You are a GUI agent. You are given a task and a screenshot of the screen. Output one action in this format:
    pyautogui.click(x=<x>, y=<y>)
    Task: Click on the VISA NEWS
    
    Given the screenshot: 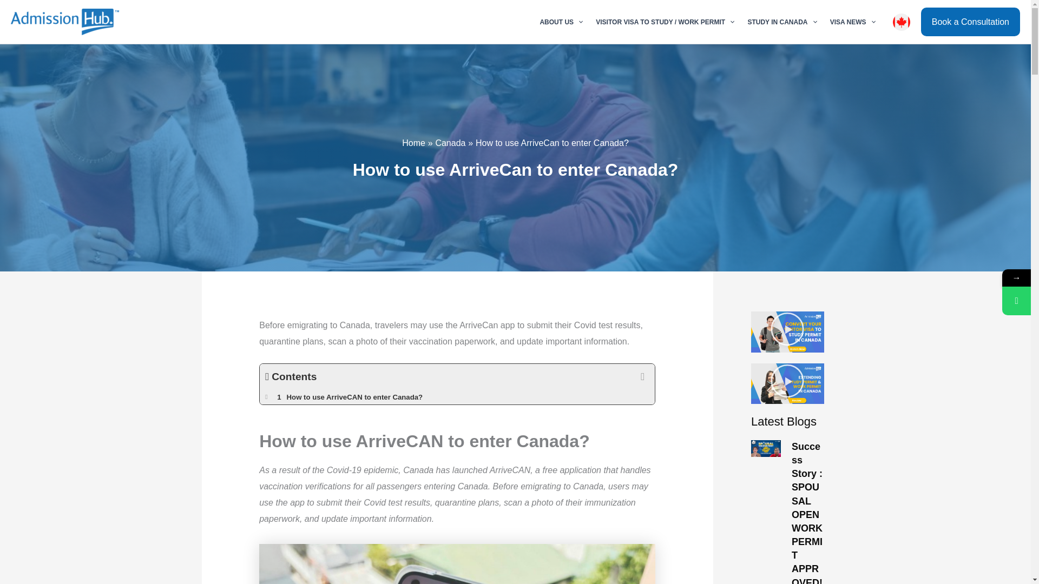 What is the action you would take?
    pyautogui.click(x=853, y=22)
    